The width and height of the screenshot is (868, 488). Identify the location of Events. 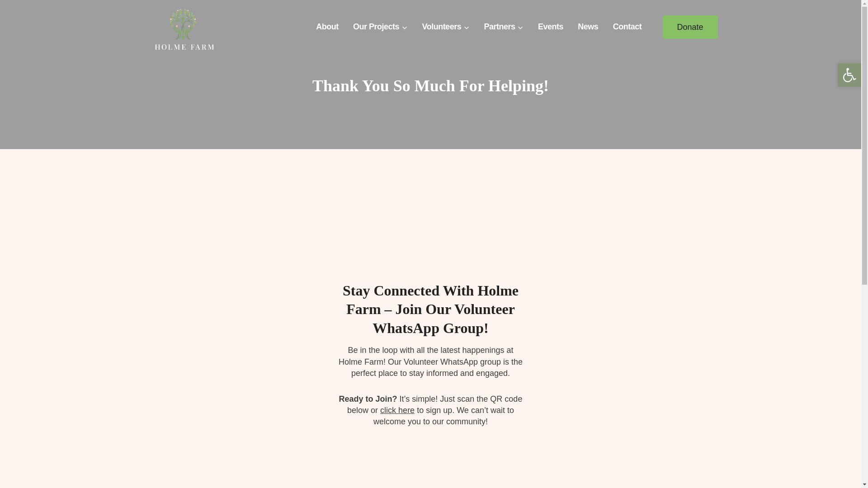
(550, 27).